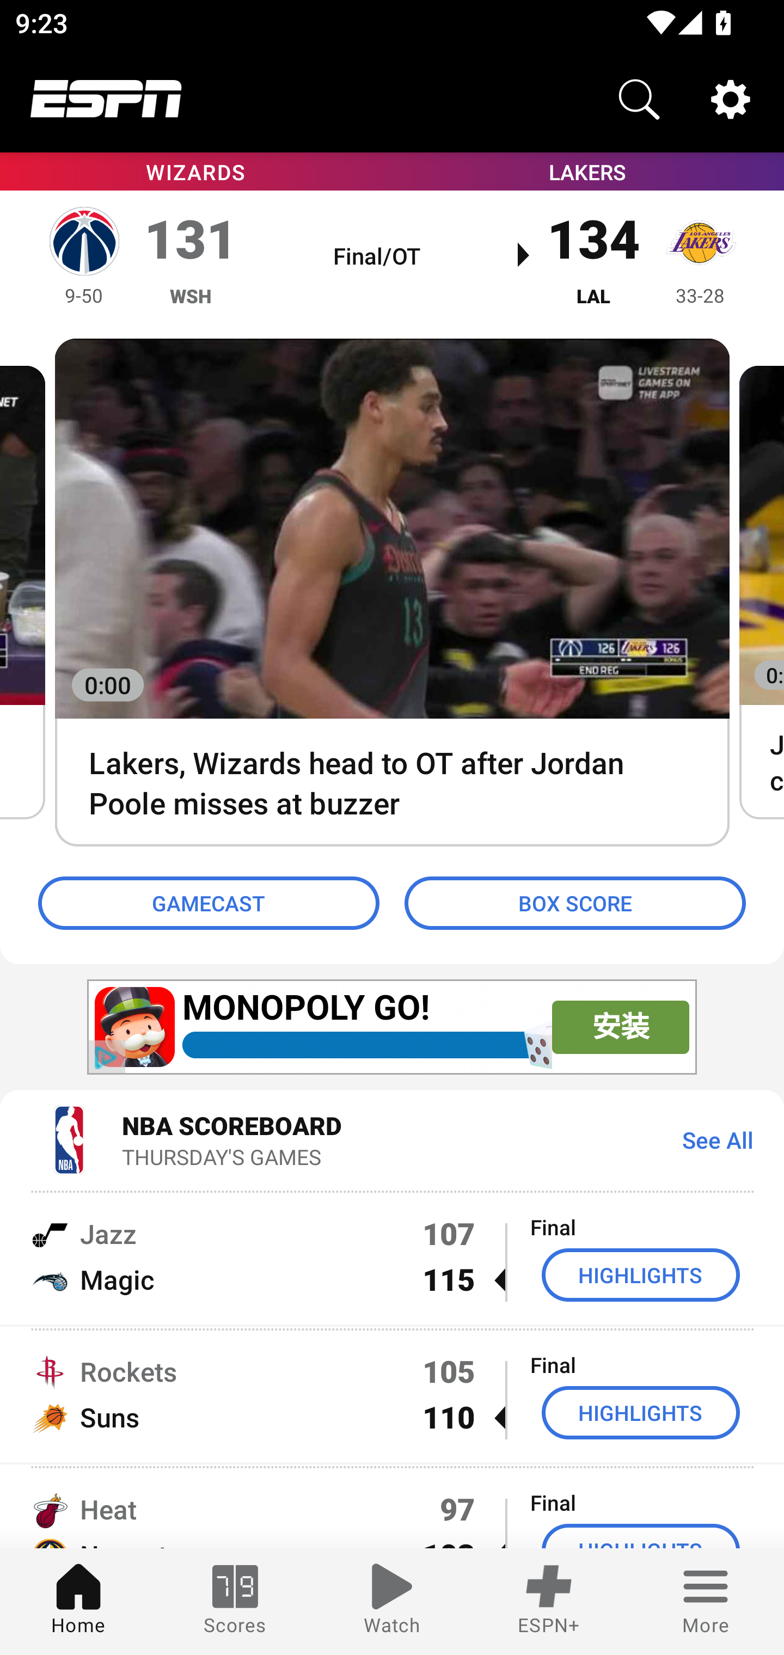 The image size is (784, 1655). What do you see at coordinates (392, 1256) in the screenshot?
I see `Jazz 107 Final Magic 115  HIGHLIGHTS` at bounding box center [392, 1256].